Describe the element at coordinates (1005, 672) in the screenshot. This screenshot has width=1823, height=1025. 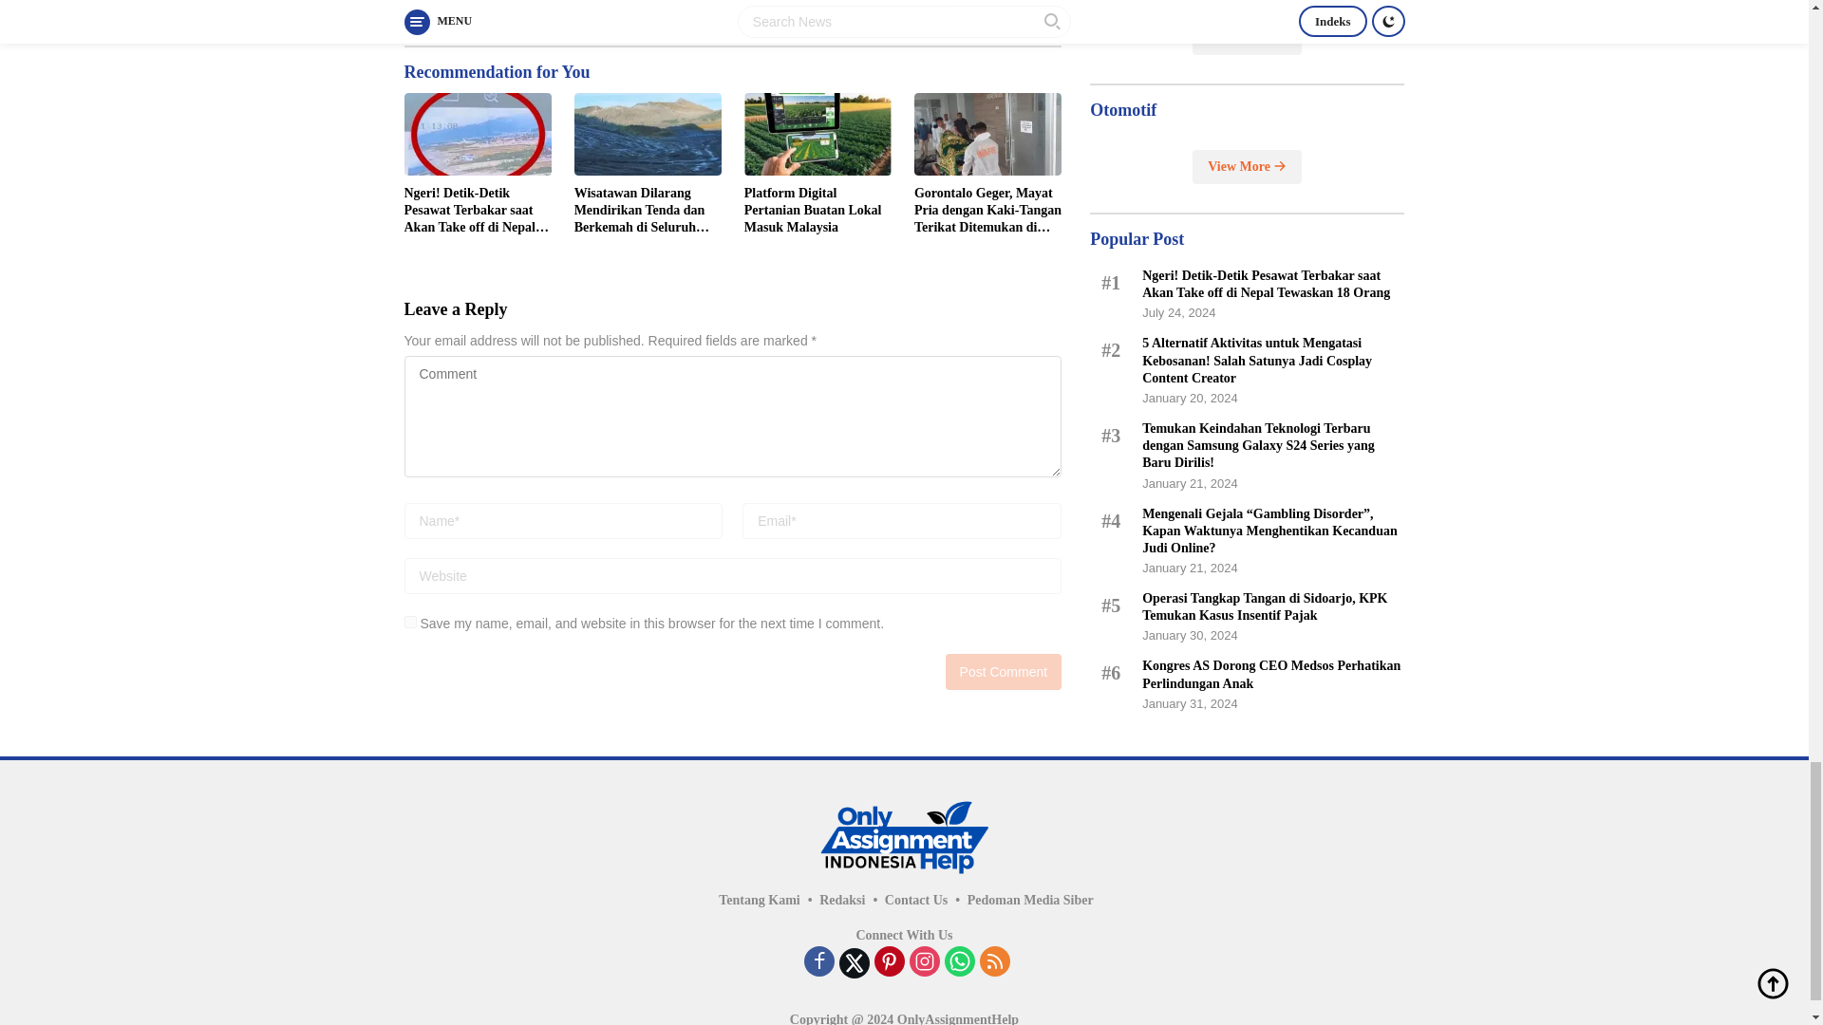
I see `Post Comment` at that location.